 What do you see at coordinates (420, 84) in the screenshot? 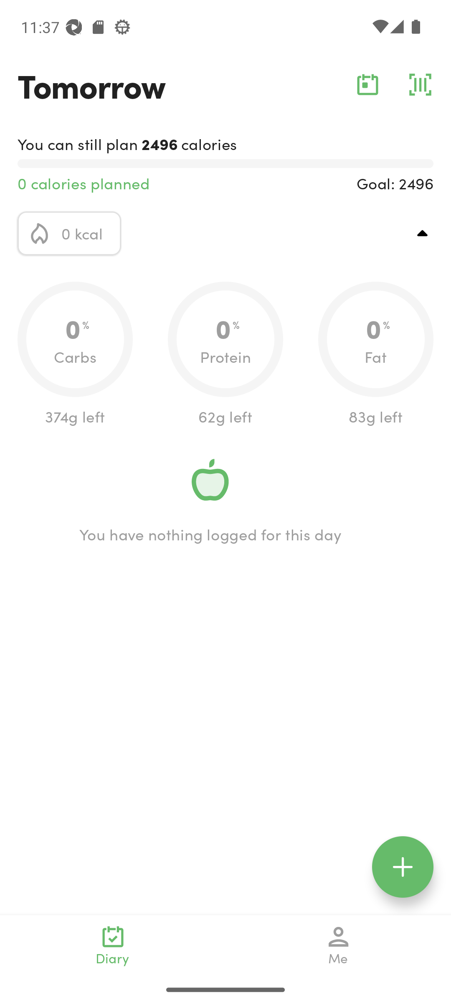
I see `barcode_action` at bounding box center [420, 84].